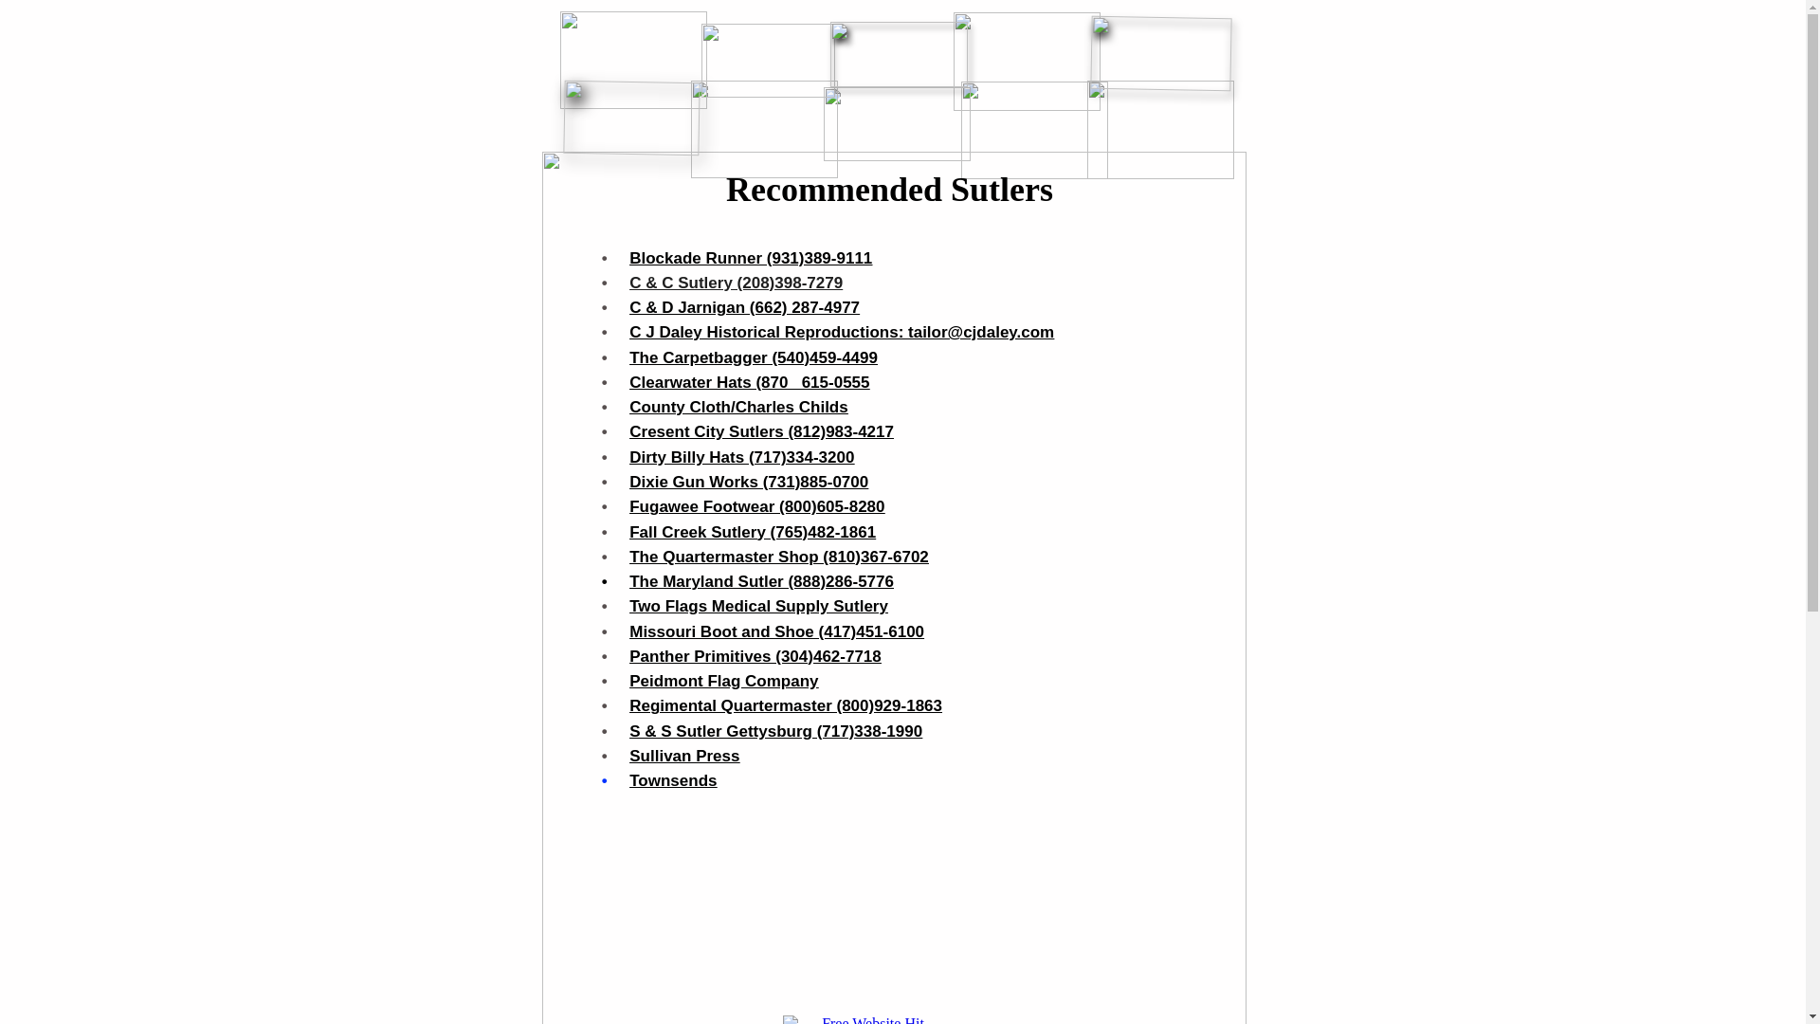 This screenshot has height=1024, width=1820. I want to click on C J Daley Historical Reproductions: tailor@cjdaley.com, so click(842, 332).